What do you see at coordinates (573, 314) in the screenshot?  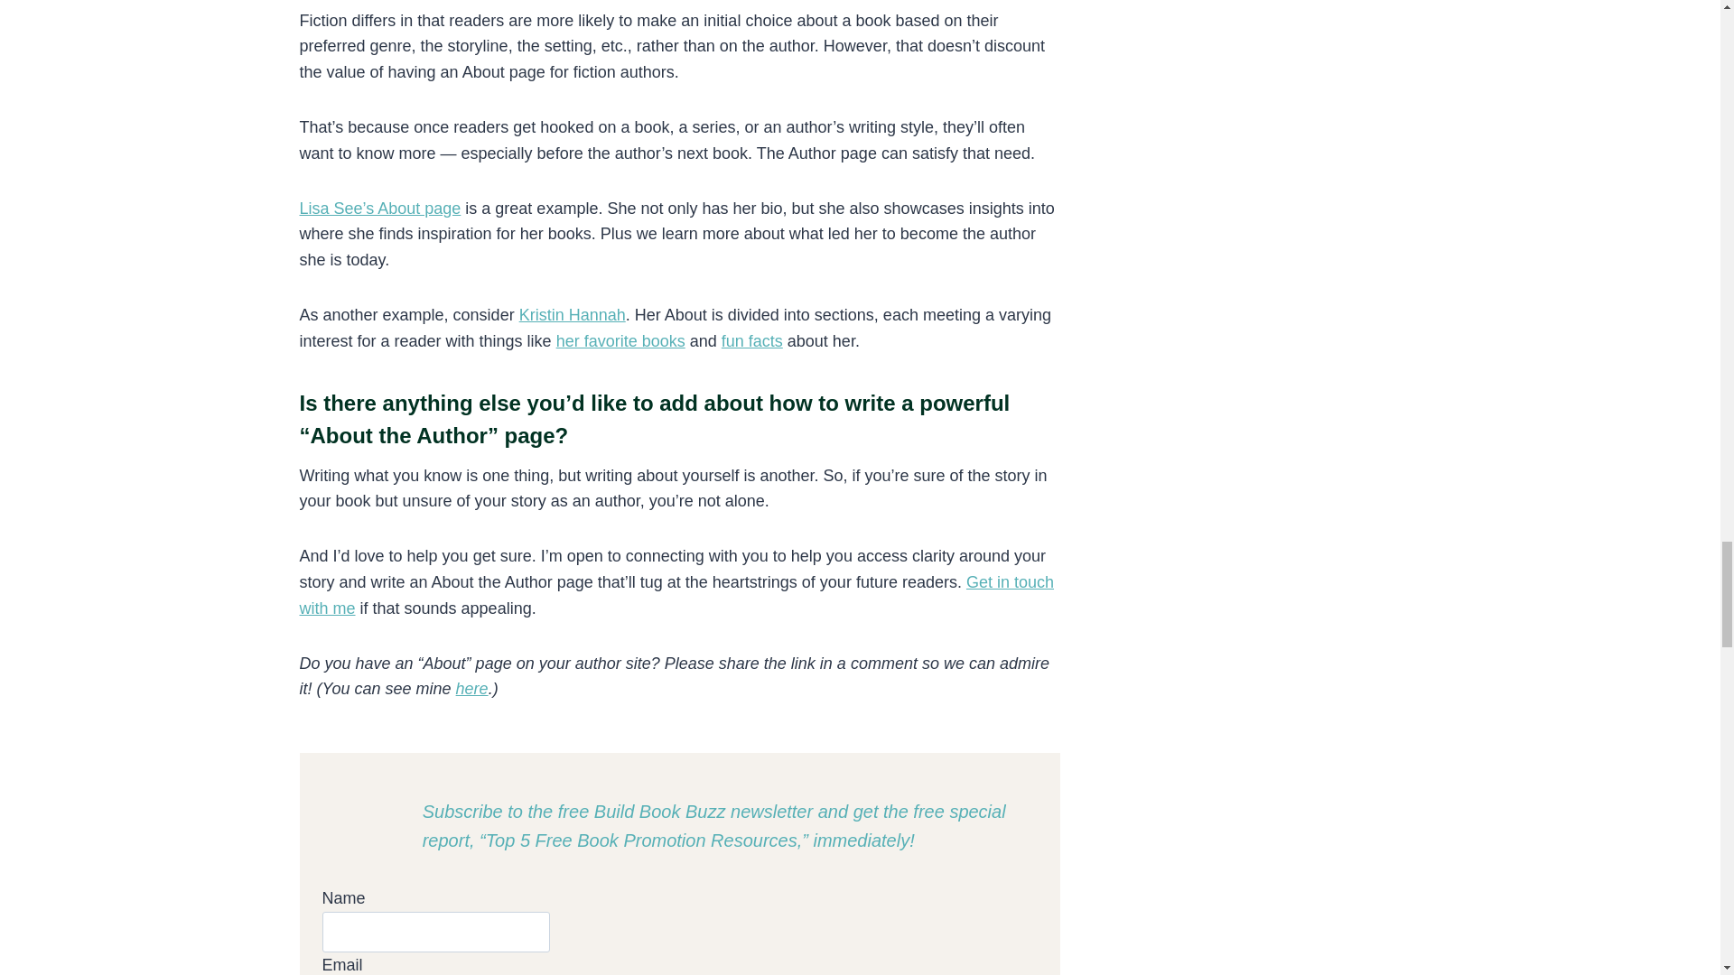 I see `Kristin Hannah` at bounding box center [573, 314].